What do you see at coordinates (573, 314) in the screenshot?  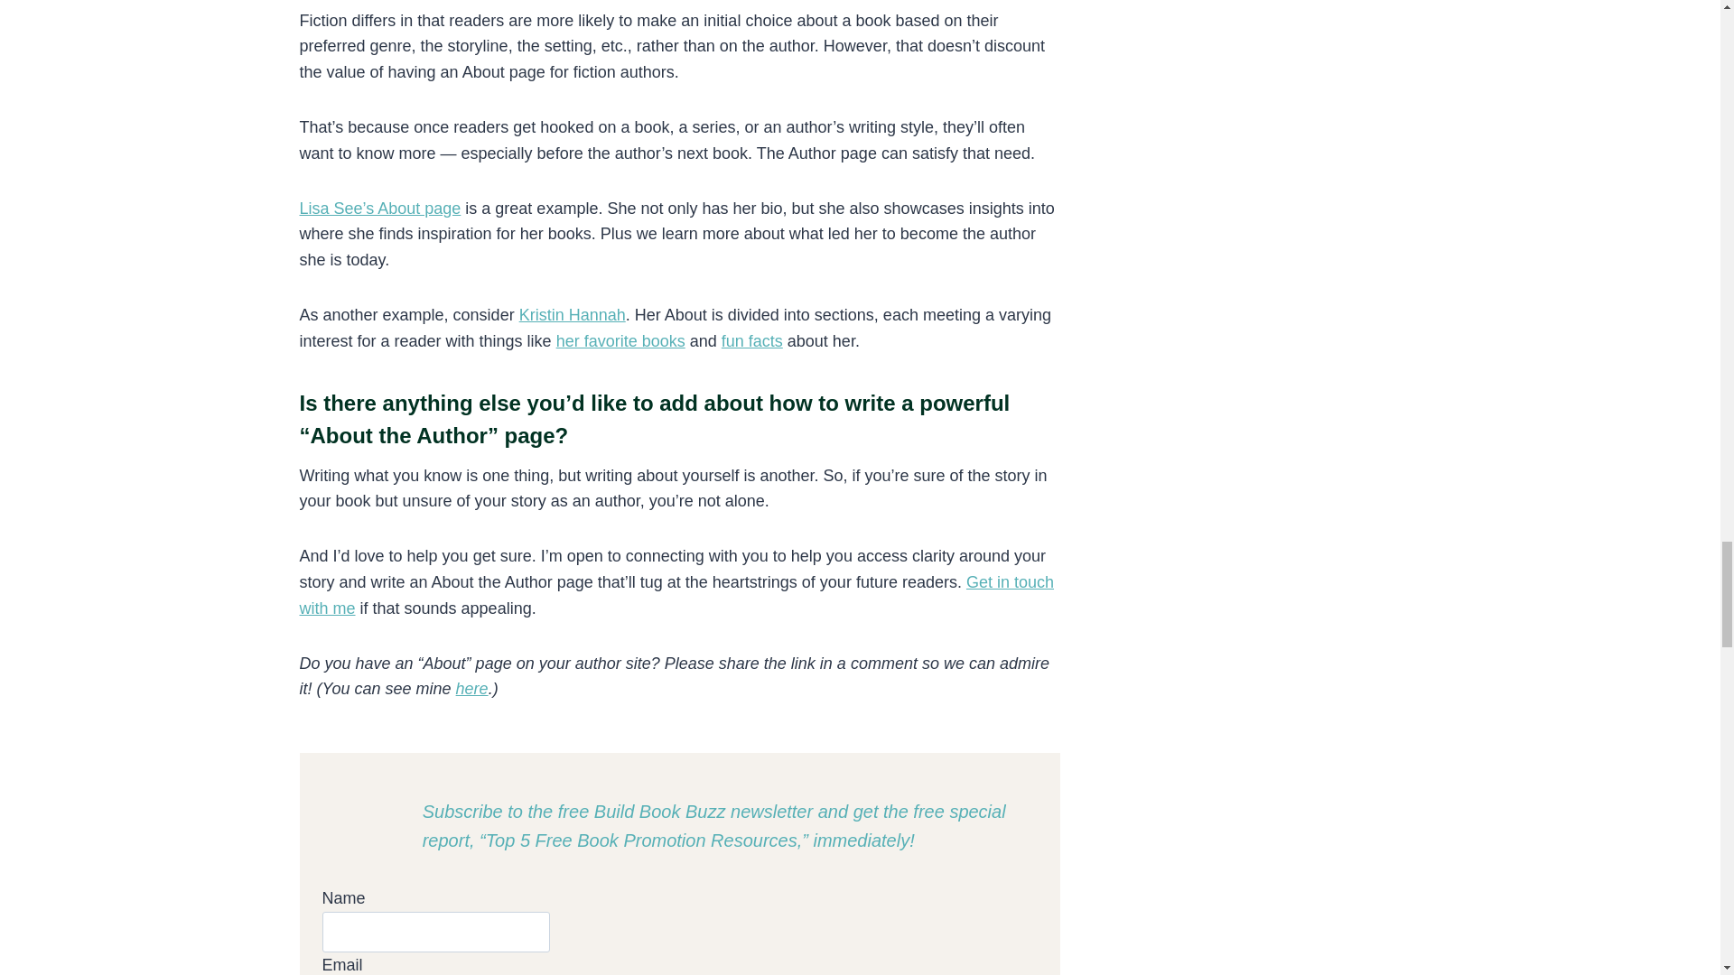 I see `Kristin Hannah` at bounding box center [573, 314].